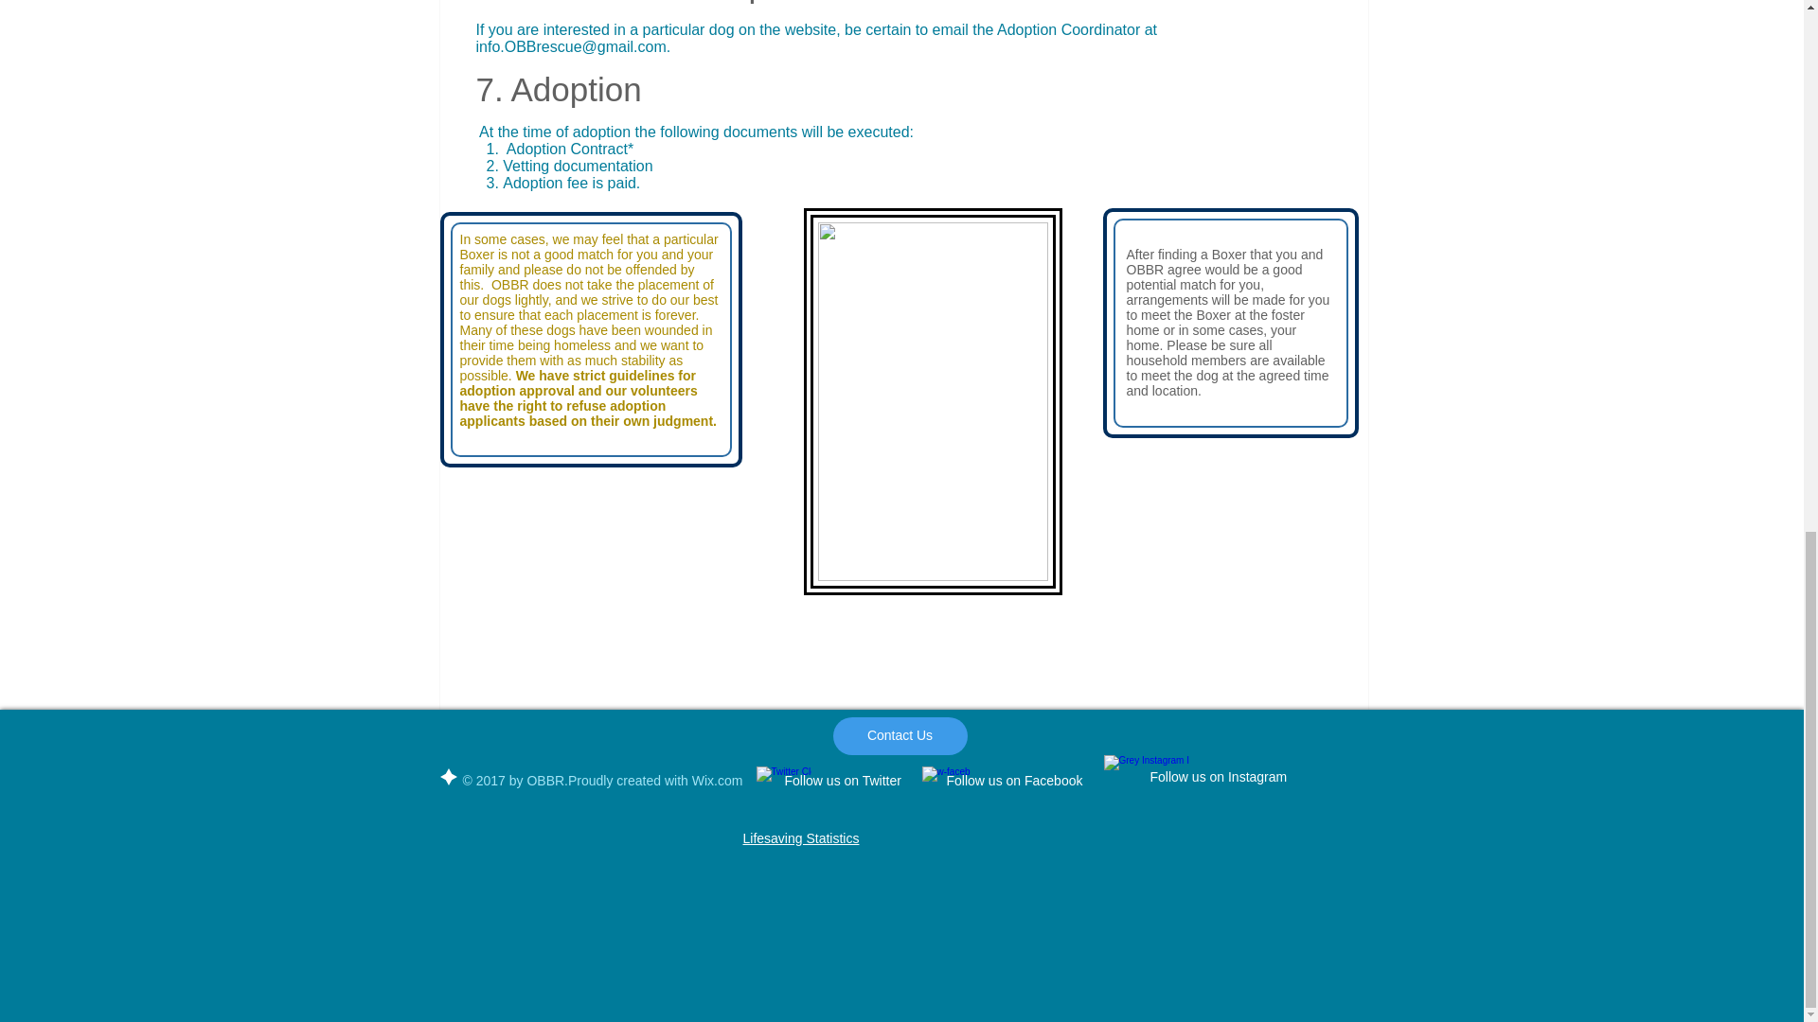  I want to click on Wix.com, so click(718, 780).